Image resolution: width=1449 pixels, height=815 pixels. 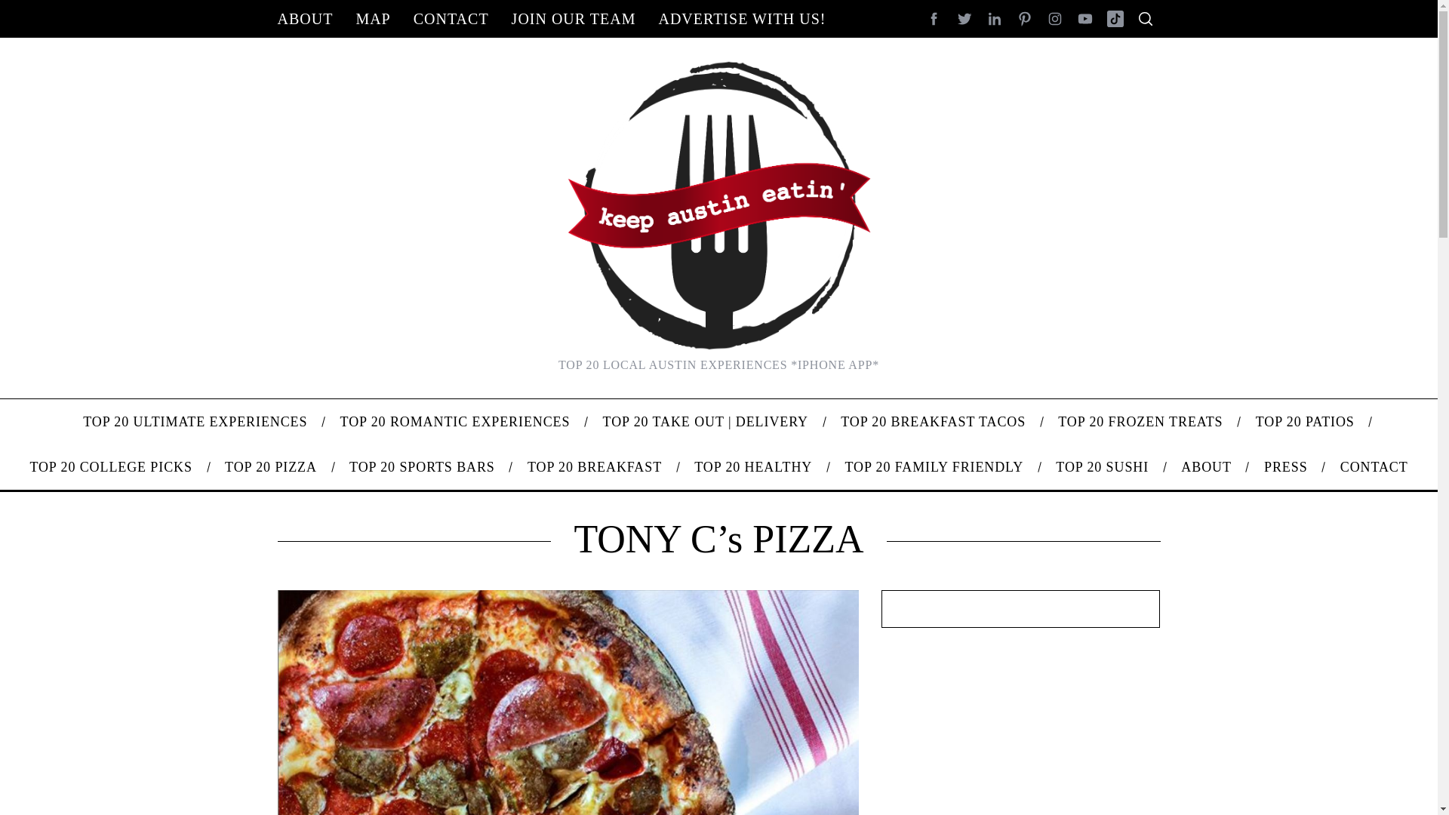 I want to click on MAP, so click(x=373, y=18).